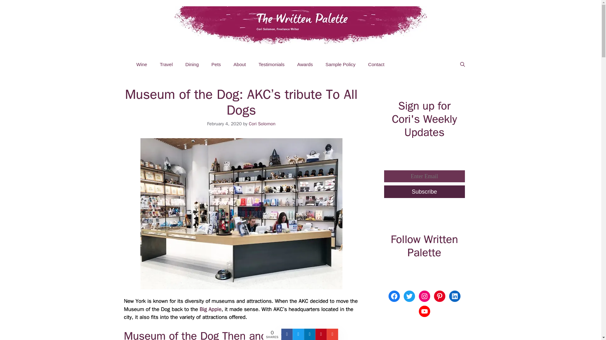 The width and height of the screenshot is (606, 340). Describe the element at coordinates (240, 64) in the screenshot. I see `About` at that location.